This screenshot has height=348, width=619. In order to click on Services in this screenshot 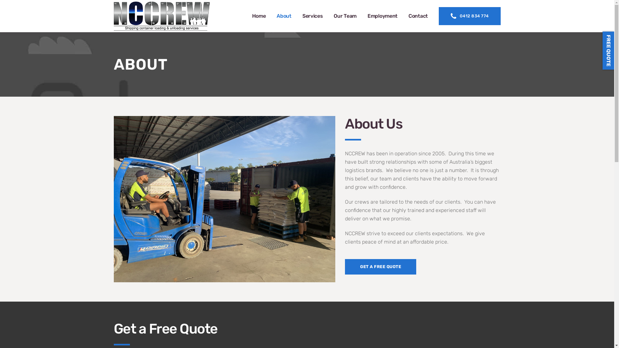, I will do `click(313, 16)`.